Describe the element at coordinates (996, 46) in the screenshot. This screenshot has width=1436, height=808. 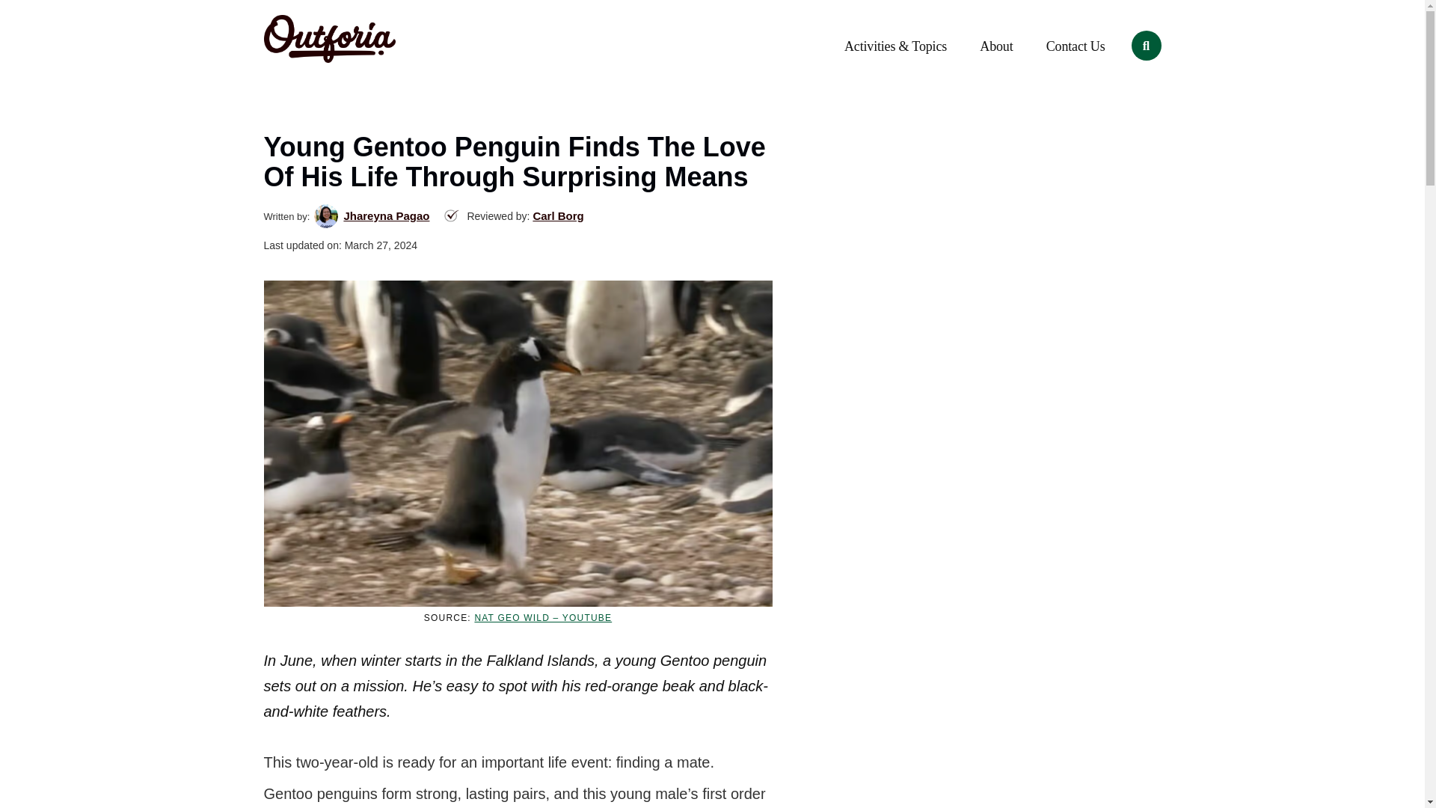
I see `About` at that location.